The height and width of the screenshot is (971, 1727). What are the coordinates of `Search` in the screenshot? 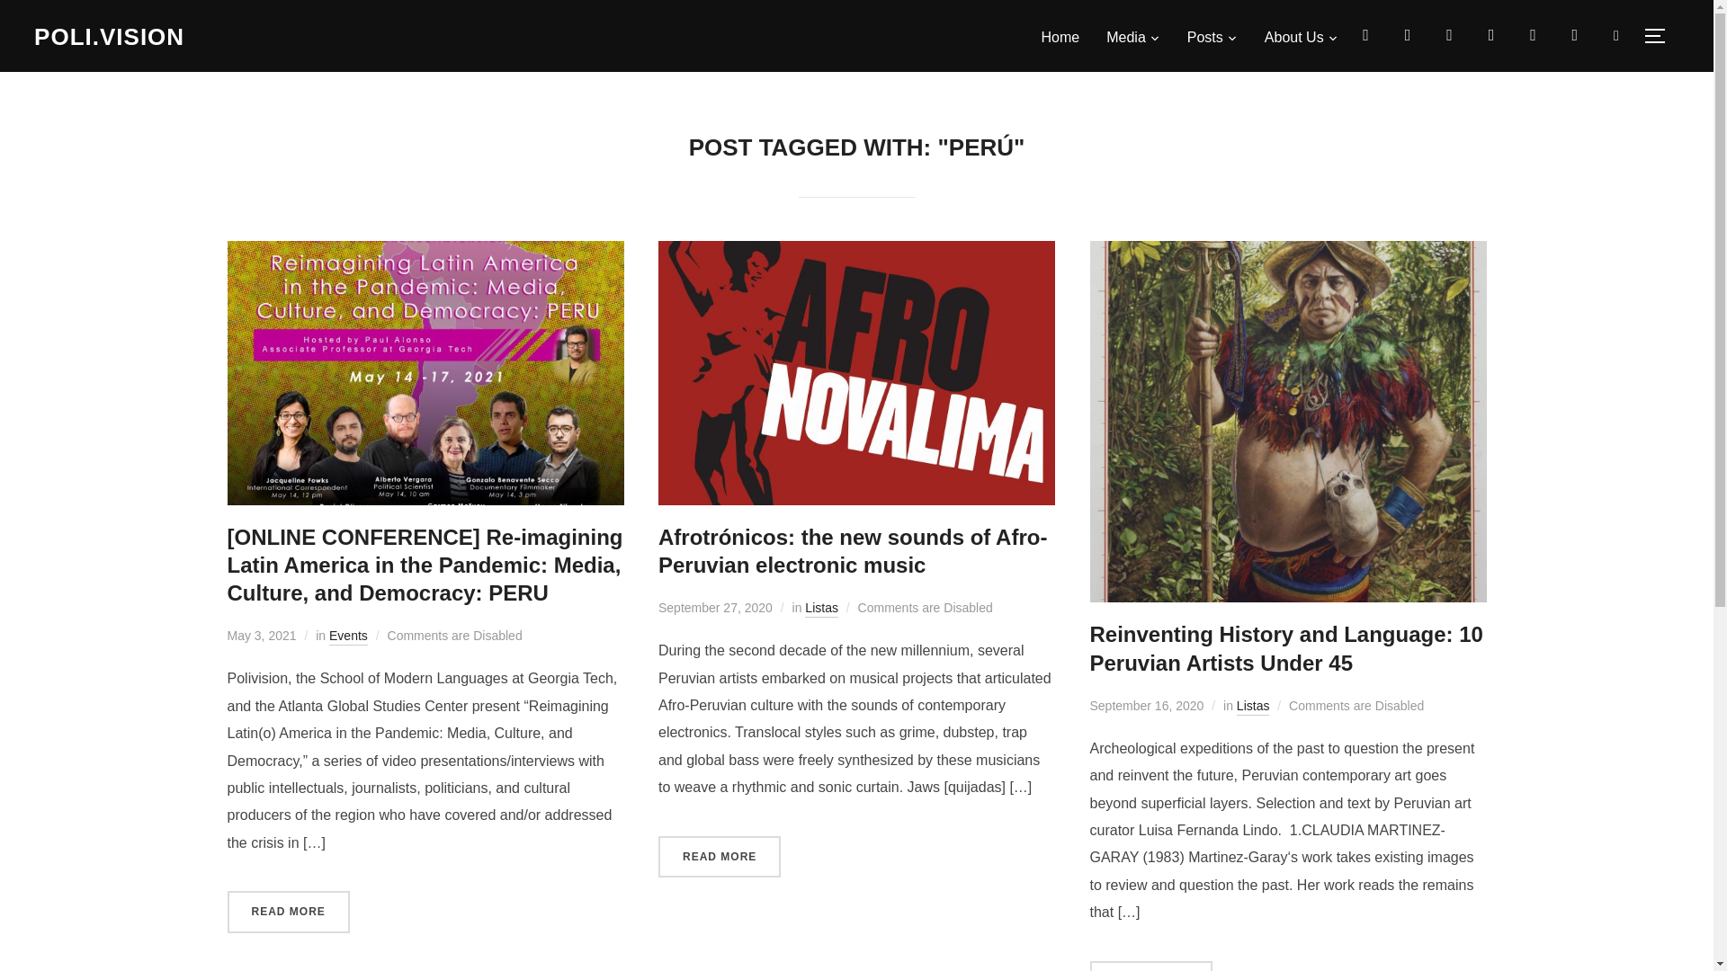 It's located at (18, 18).